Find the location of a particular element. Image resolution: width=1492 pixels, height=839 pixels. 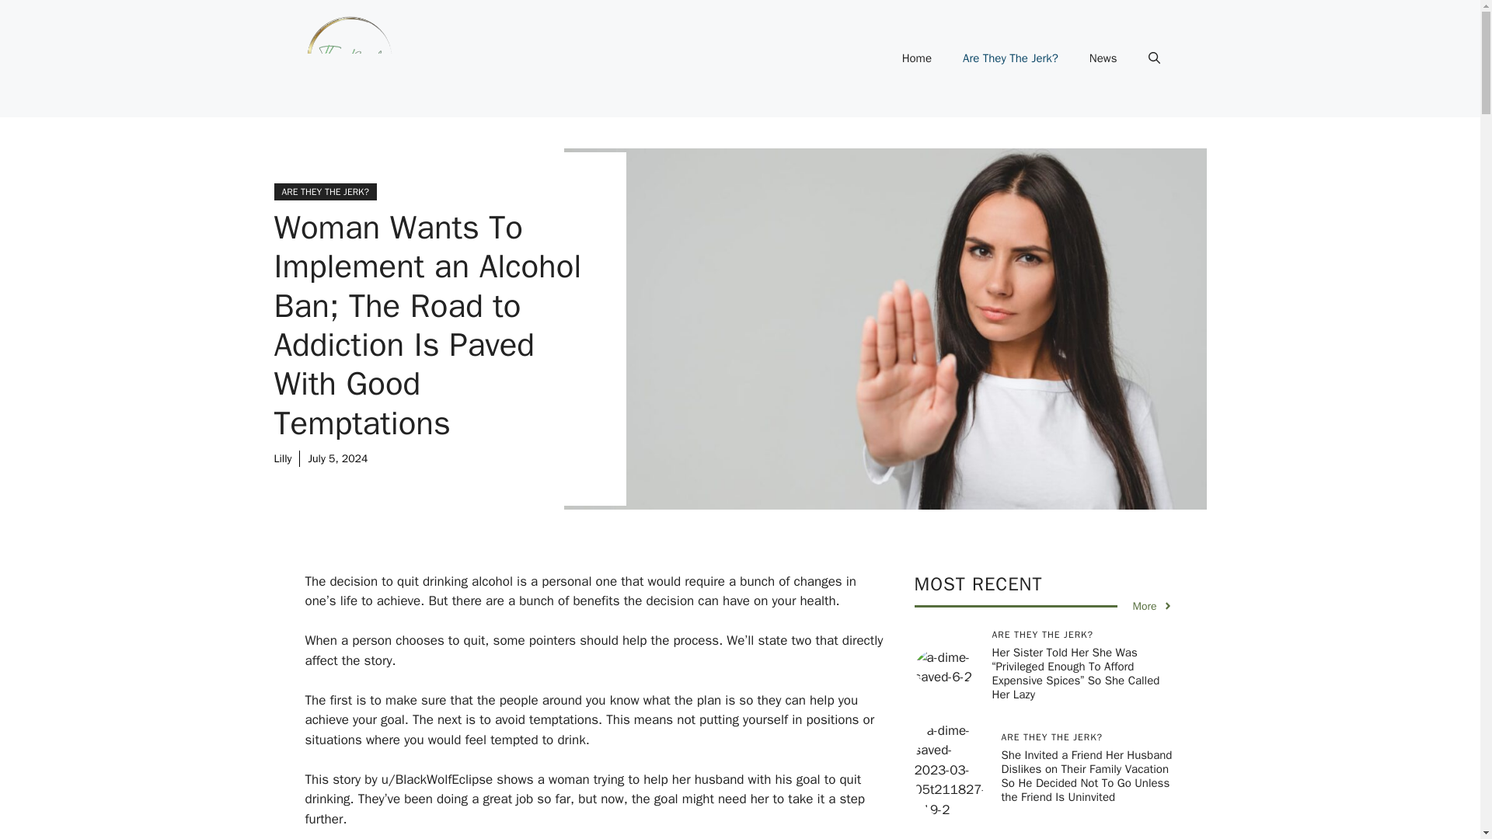

Lilly is located at coordinates (281, 458).